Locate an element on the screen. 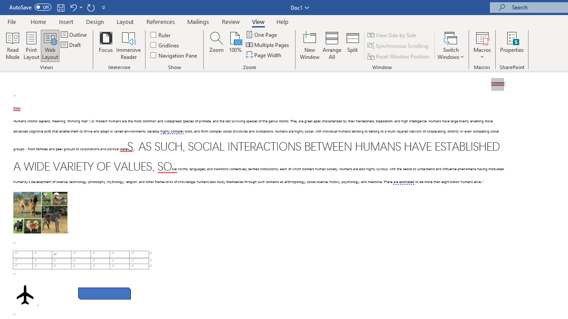 This screenshot has height=319, width=568. Ruler is located at coordinates (161, 35).